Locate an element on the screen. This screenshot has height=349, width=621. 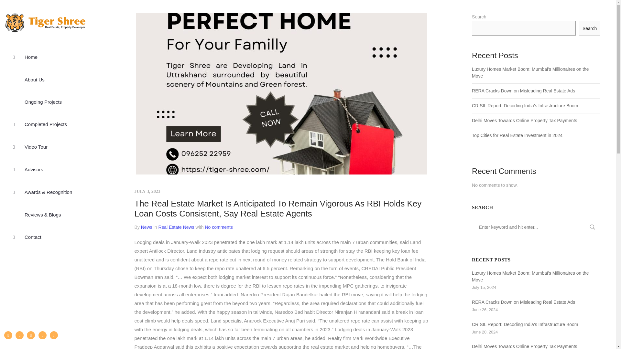
About Us is located at coordinates (45, 79).